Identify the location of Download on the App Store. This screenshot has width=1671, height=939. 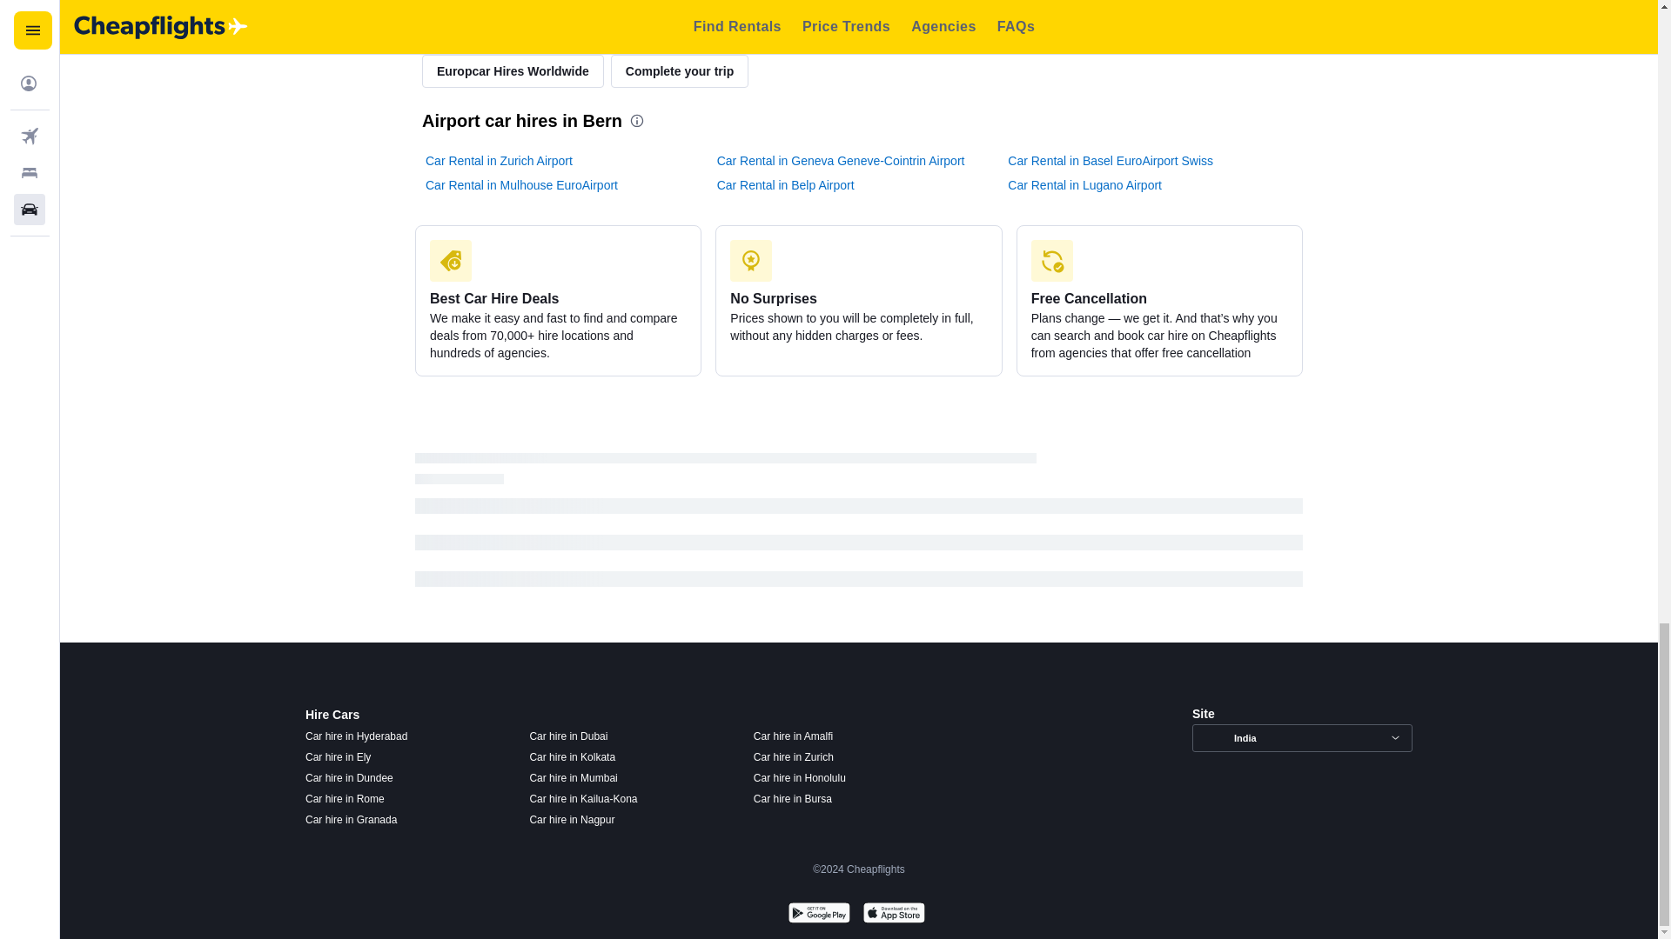
(893, 915).